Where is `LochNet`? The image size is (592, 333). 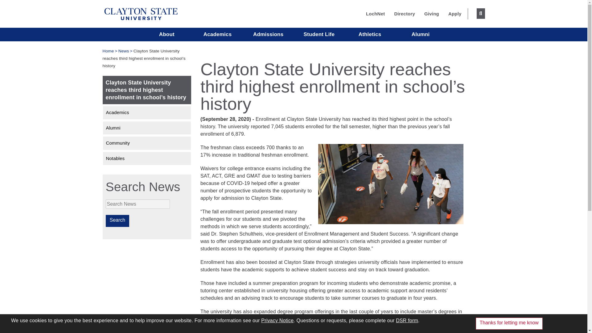 LochNet is located at coordinates (375, 14).